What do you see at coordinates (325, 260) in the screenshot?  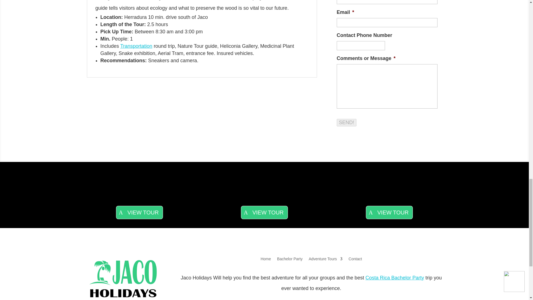 I see `Jaco Adventure Tours` at bounding box center [325, 260].